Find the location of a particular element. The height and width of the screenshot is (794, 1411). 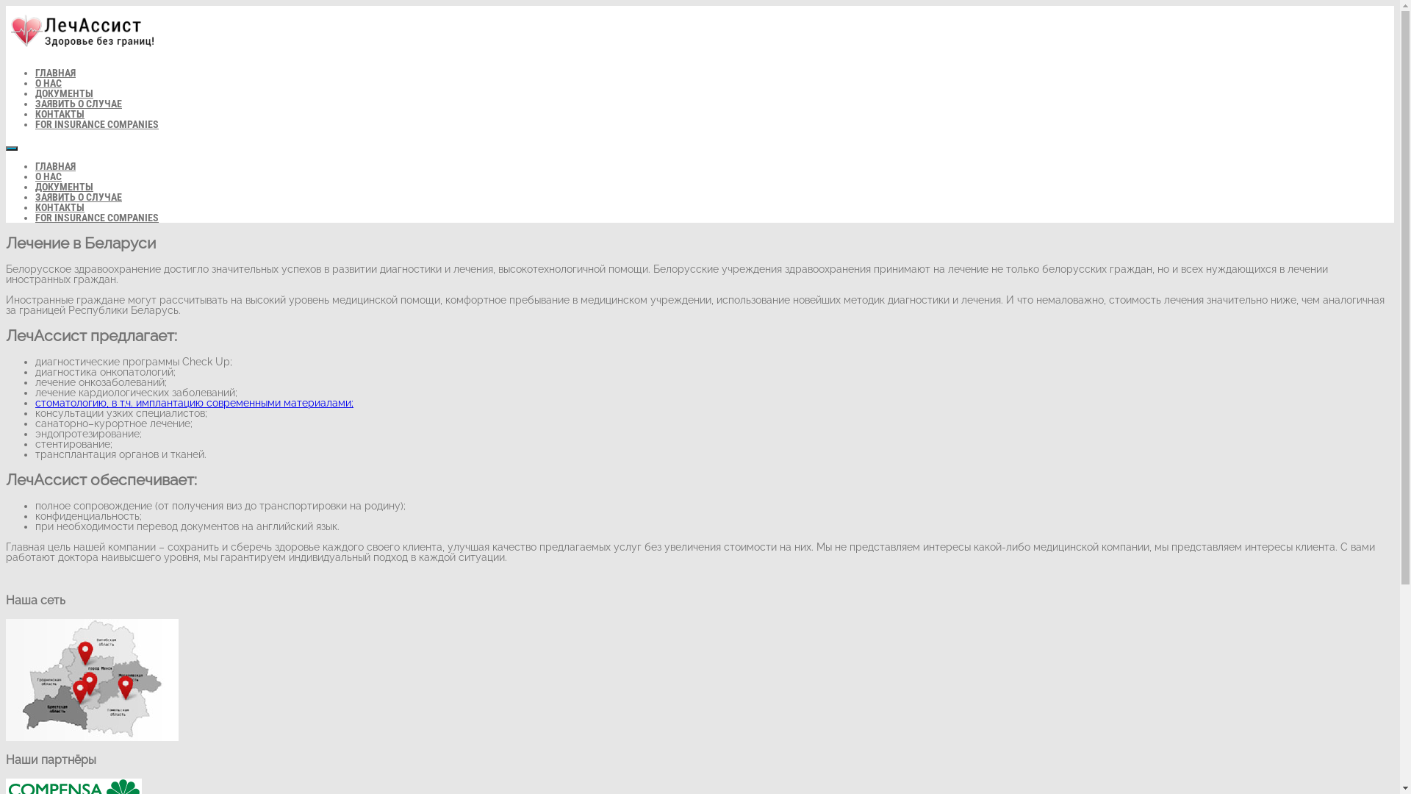

FOR INSURANCE COMPANIES is located at coordinates (97, 124).